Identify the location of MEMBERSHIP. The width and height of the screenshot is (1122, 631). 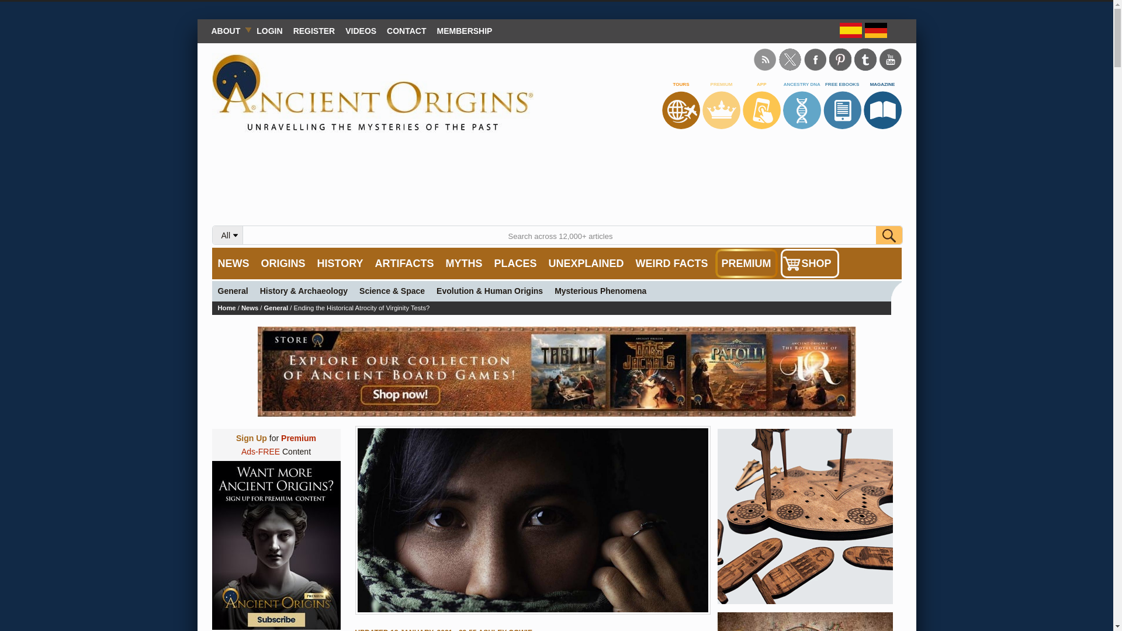
(465, 30).